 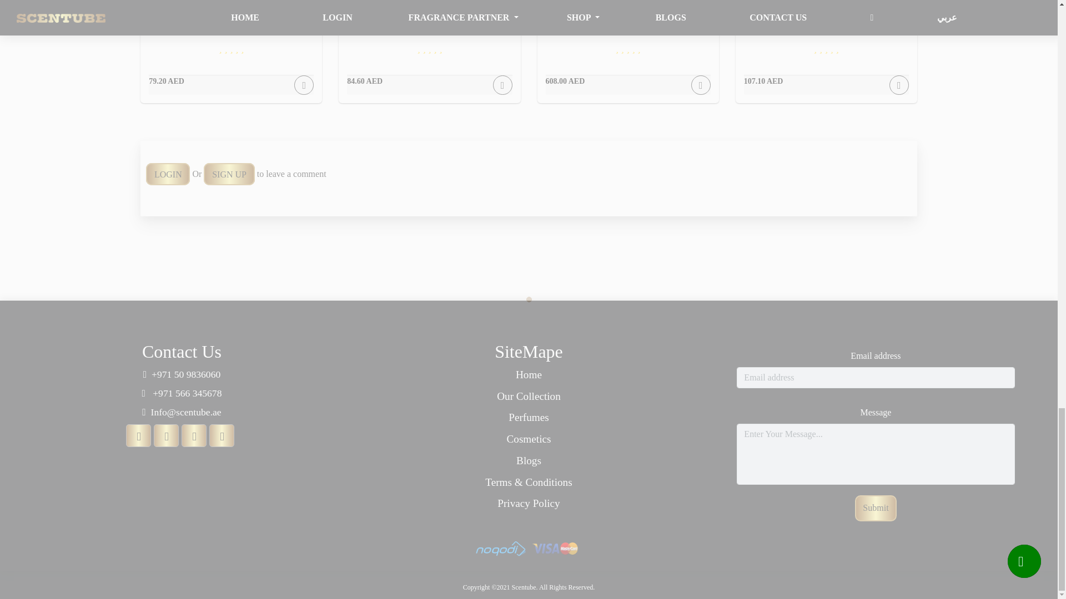 What do you see at coordinates (627, 51) in the screenshot?
I see `Our Collection` at bounding box center [627, 51].